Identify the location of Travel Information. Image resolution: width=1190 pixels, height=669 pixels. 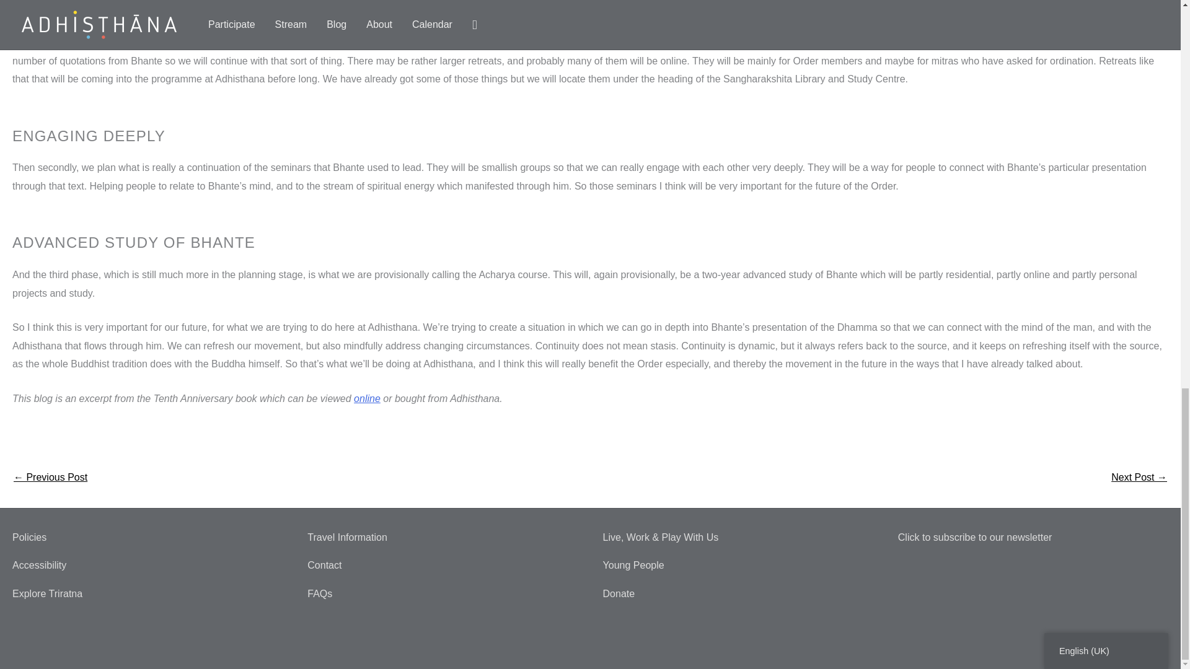
(347, 536).